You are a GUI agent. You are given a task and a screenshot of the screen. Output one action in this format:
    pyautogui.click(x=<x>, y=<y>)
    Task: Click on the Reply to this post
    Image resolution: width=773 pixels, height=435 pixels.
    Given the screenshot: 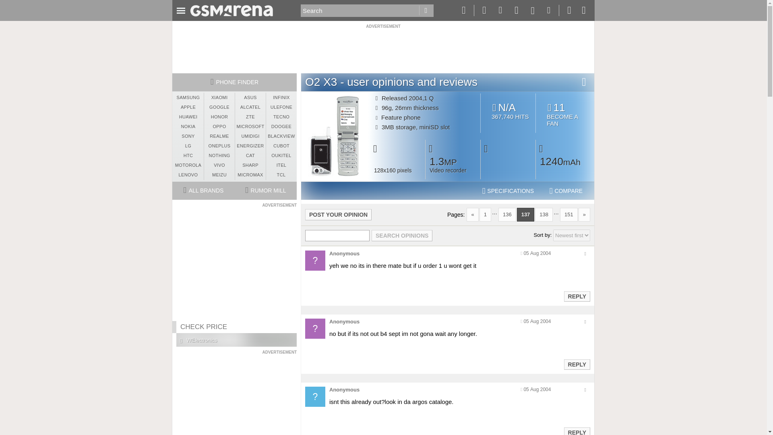 What is the action you would take?
    pyautogui.click(x=577, y=364)
    